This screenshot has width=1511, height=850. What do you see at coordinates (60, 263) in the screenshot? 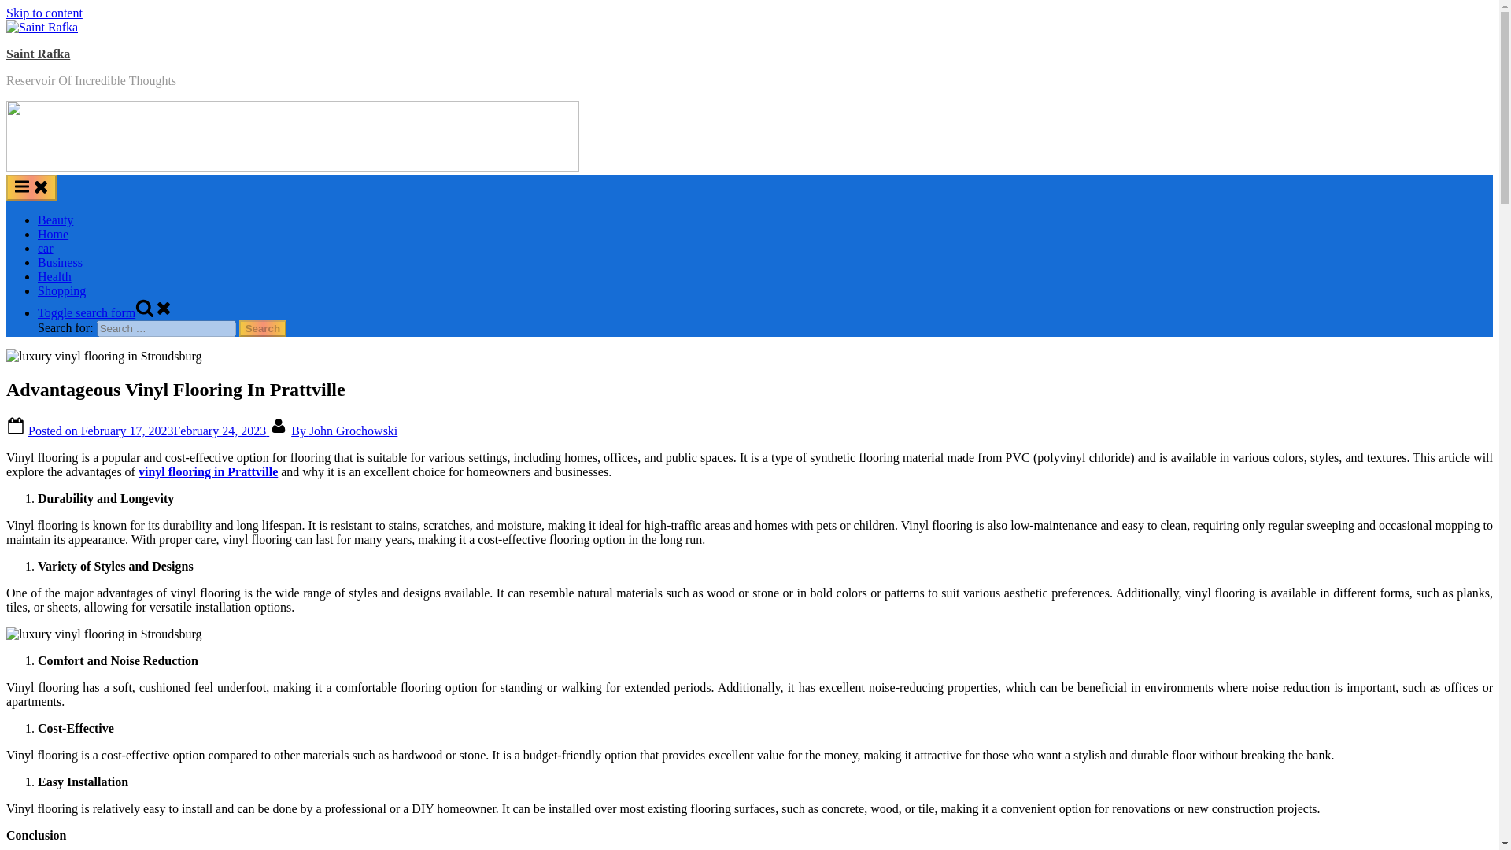
I see `Business` at bounding box center [60, 263].